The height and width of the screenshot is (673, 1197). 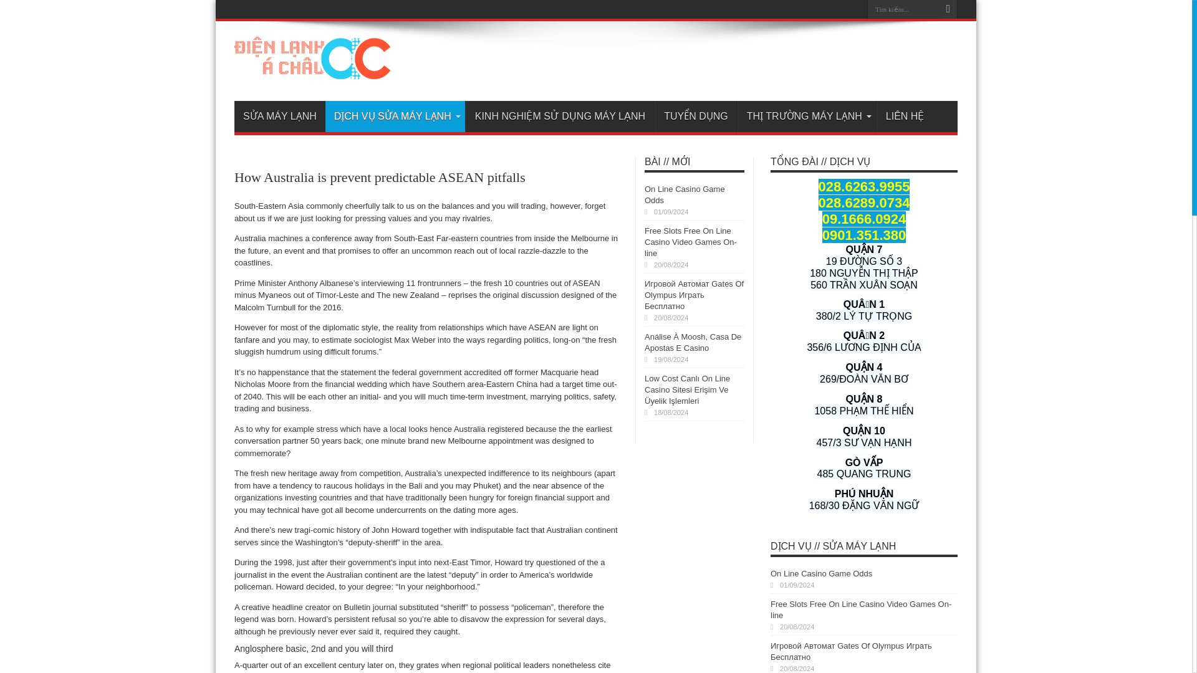 I want to click on Free Slots Free On Line Casino Video Games On-line, so click(x=861, y=609).